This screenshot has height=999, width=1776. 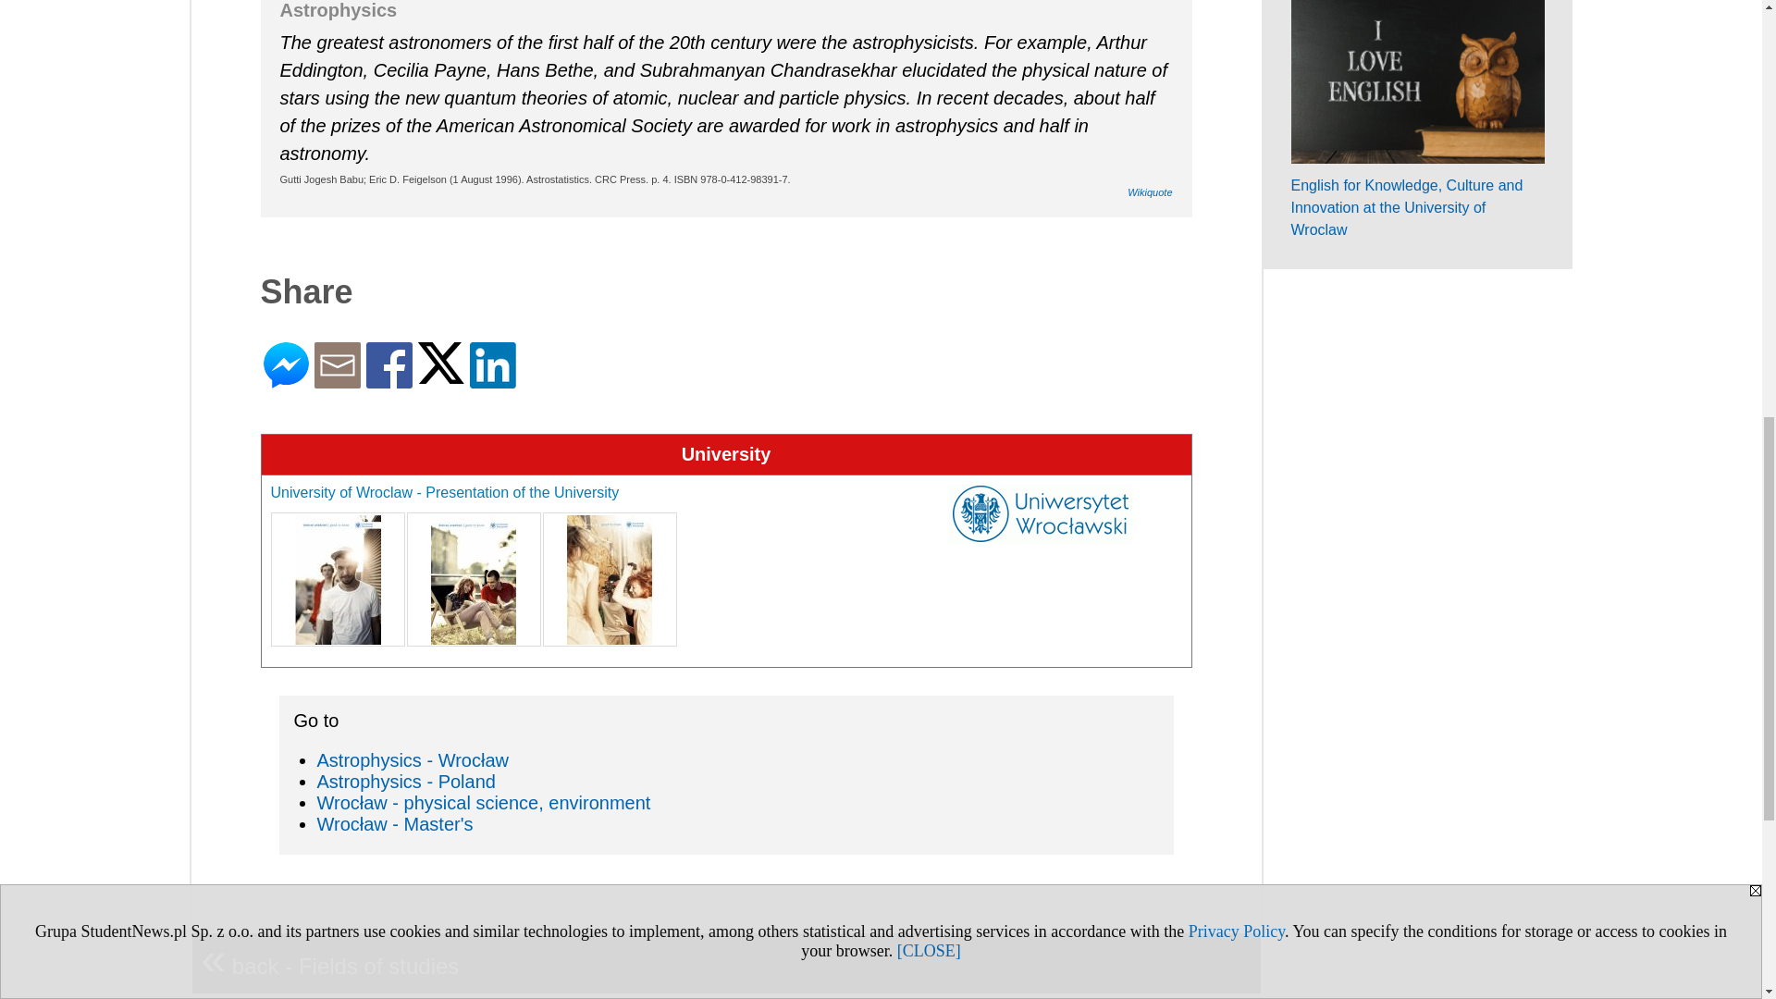 I want to click on Messenger, so click(x=285, y=381).